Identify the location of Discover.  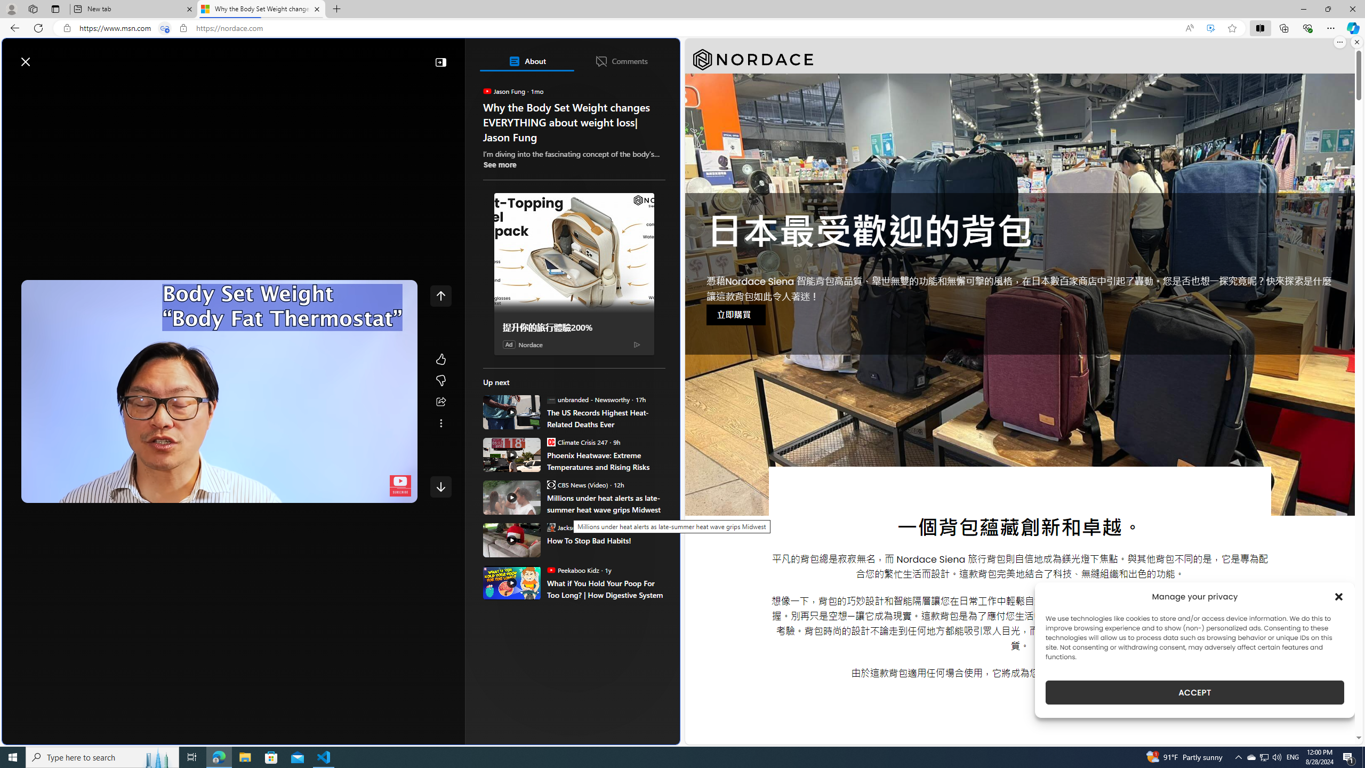
(44, 87).